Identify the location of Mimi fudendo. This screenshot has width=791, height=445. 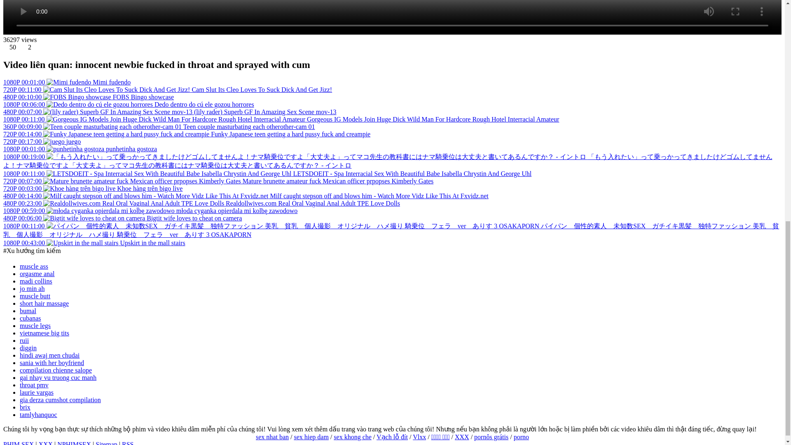
(48, 82).